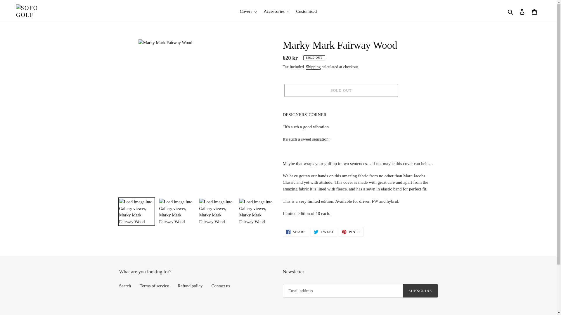  Describe the element at coordinates (511, 11) in the screenshot. I see `Search` at that location.